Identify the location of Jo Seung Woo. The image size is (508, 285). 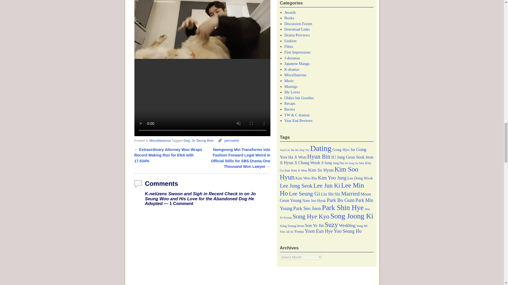
(202, 140).